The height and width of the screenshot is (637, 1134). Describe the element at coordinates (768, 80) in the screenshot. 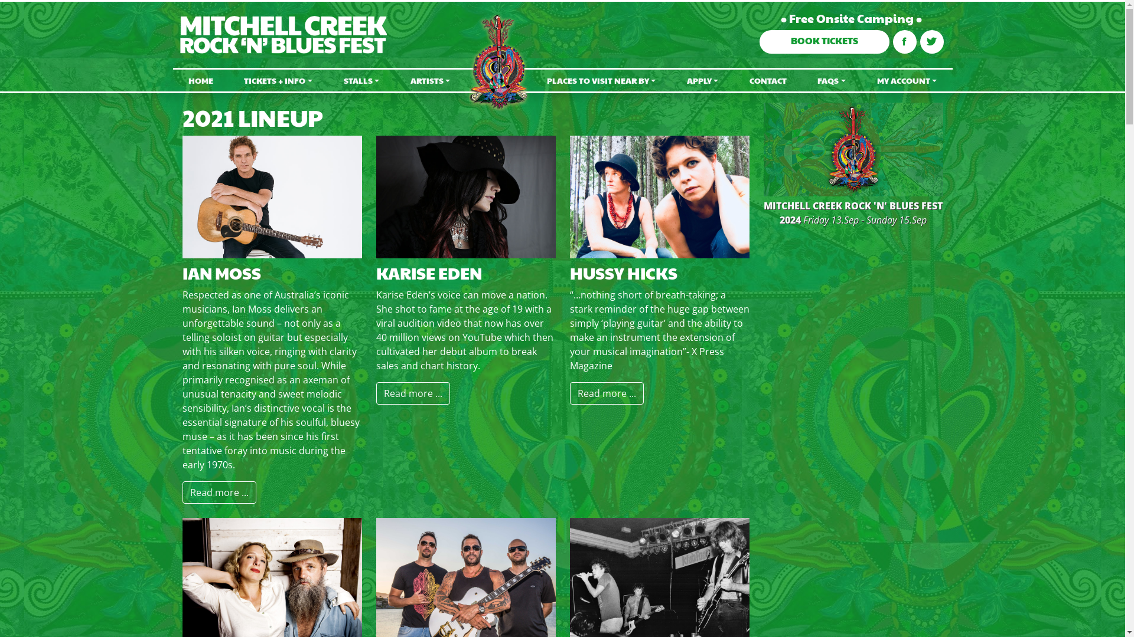

I see `CONTACT` at that location.